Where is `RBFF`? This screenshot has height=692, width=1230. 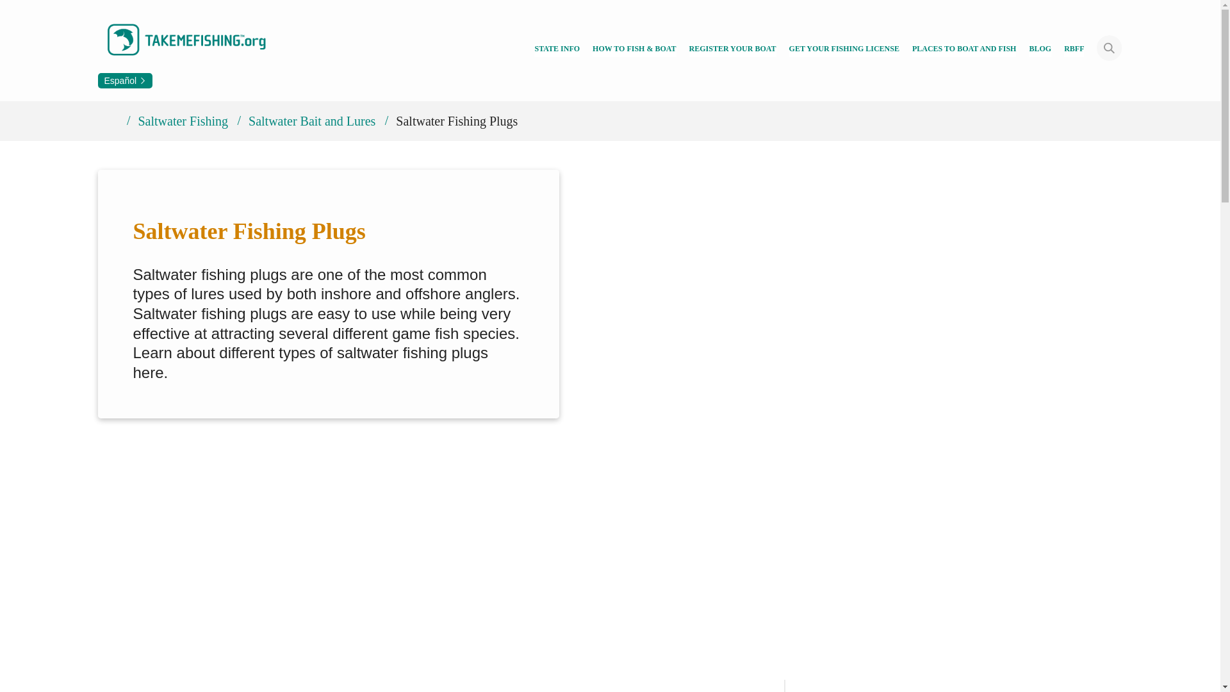
RBFF is located at coordinates (1074, 50).